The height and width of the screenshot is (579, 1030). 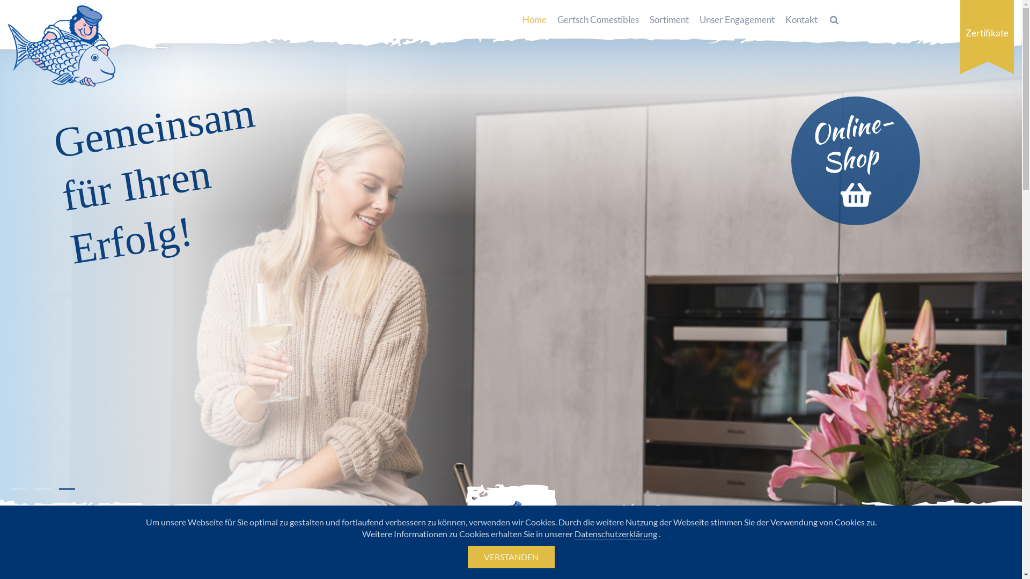 What do you see at coordinates (669, 20) in the screenshot?
I see `Sortiment` at bounding box center [669, 20].